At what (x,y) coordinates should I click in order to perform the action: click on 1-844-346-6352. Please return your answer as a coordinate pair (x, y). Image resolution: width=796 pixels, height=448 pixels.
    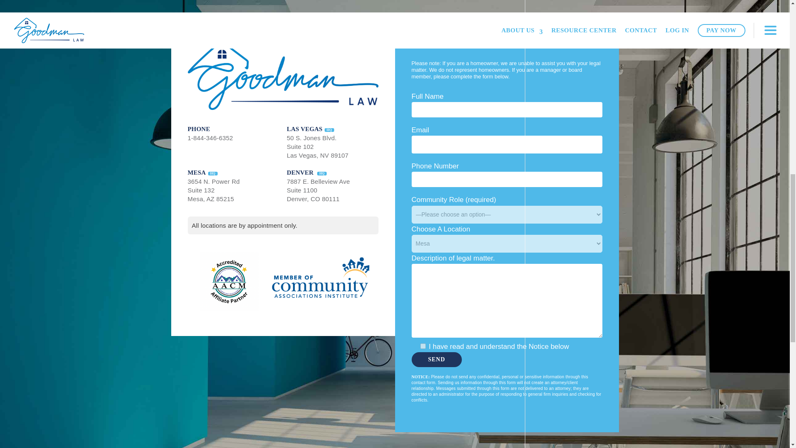
    Looking at the image, I should click on (213, 190).